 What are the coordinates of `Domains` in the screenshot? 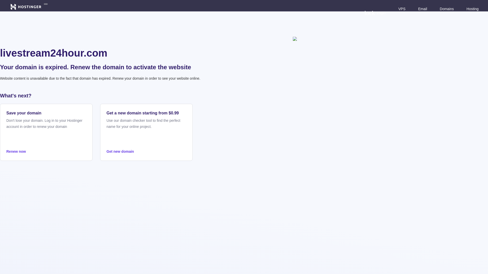 It's located at (446, 9).